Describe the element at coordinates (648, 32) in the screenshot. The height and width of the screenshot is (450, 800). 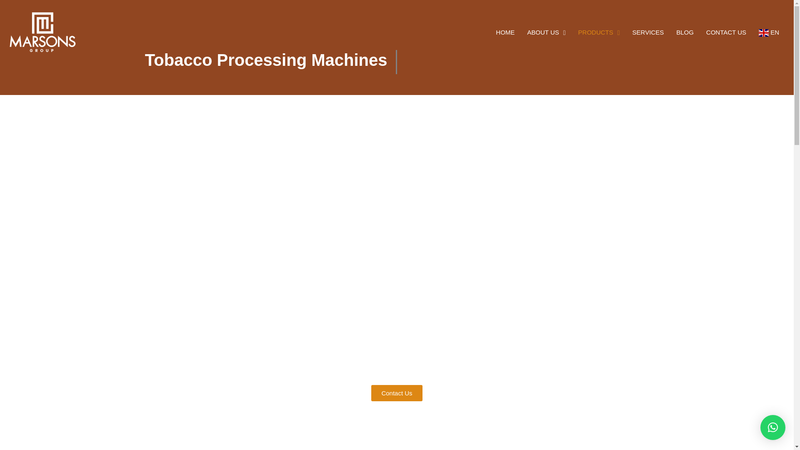
I see `SERVICES` at that location.